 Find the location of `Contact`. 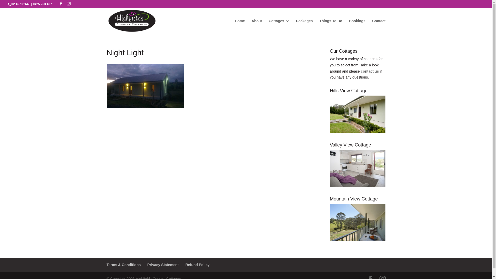

Contact is located at coordinates (379, 26).